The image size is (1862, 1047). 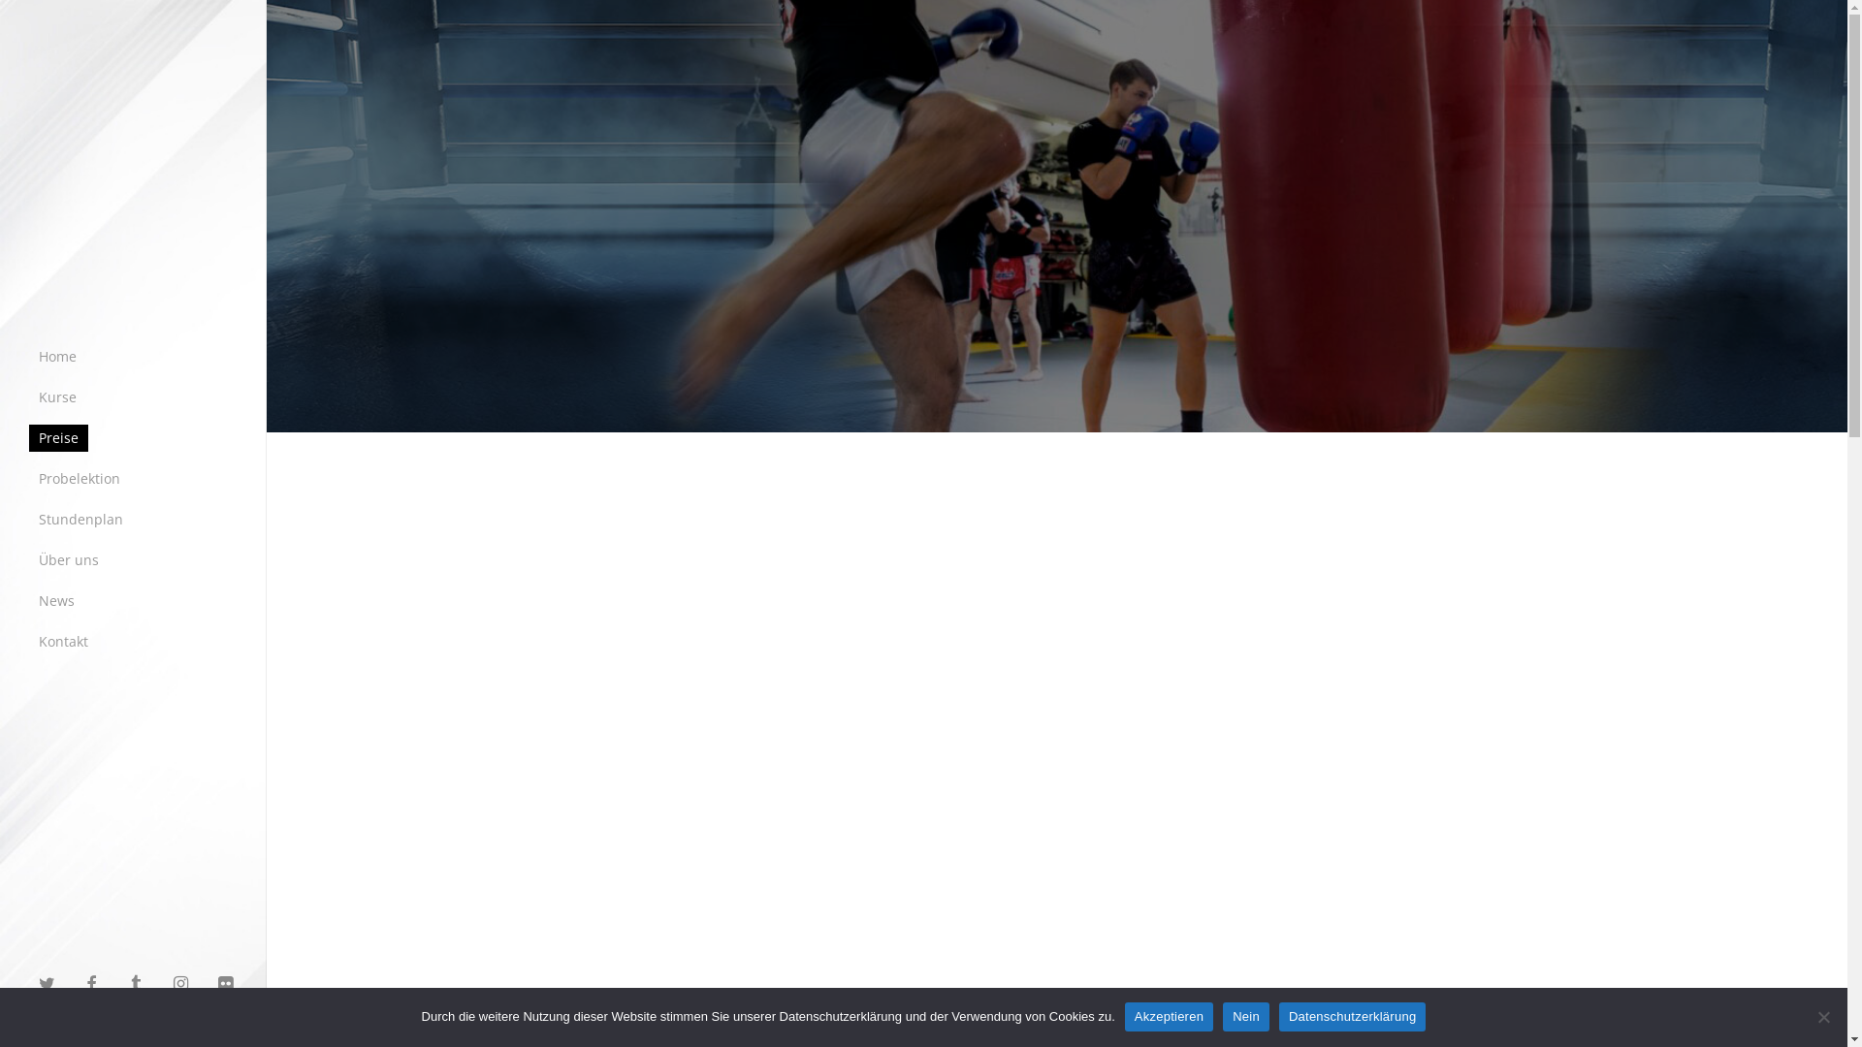 What do you see at coordinates (58, 397) in the screenshot?
I see `Kurse` at bounding box center [58, 397].